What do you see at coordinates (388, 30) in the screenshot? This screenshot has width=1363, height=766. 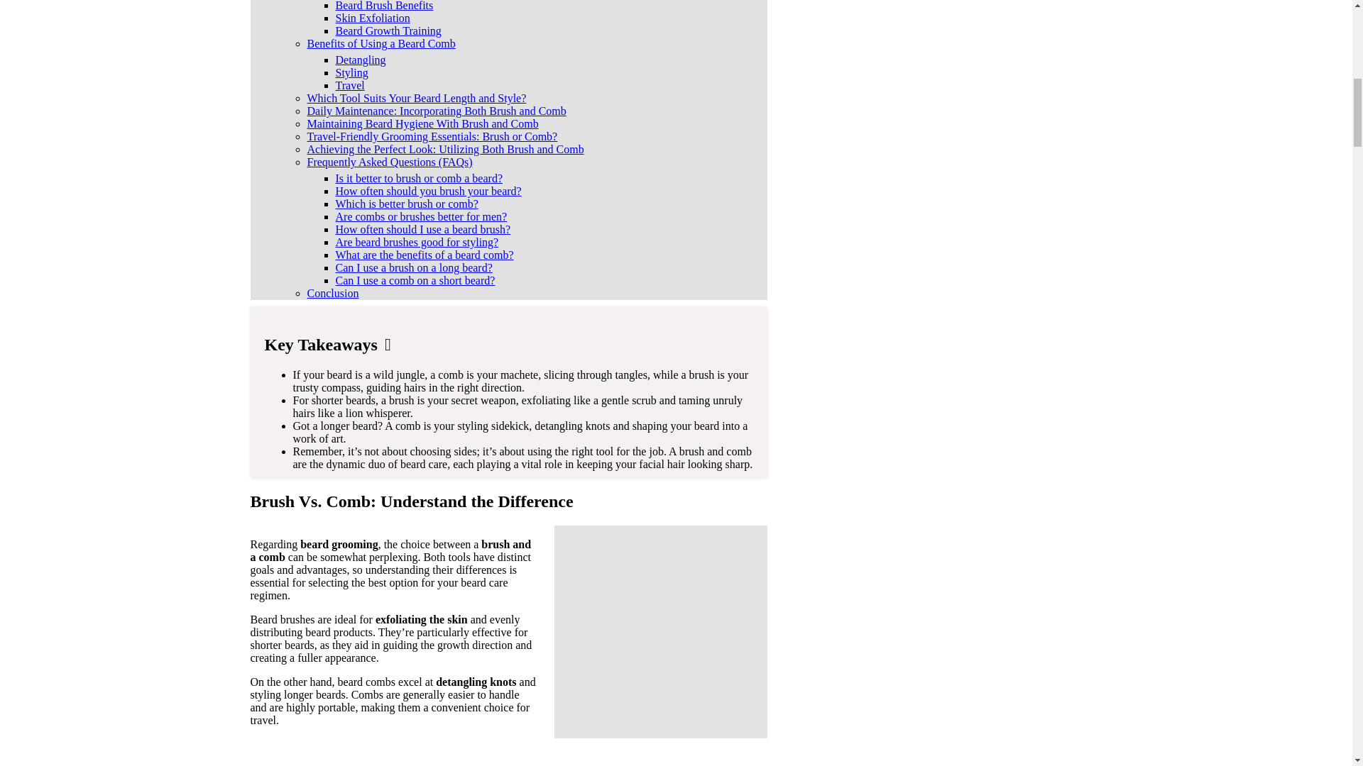 I see `Beard Growth Training` at bounding box center [388, 30].